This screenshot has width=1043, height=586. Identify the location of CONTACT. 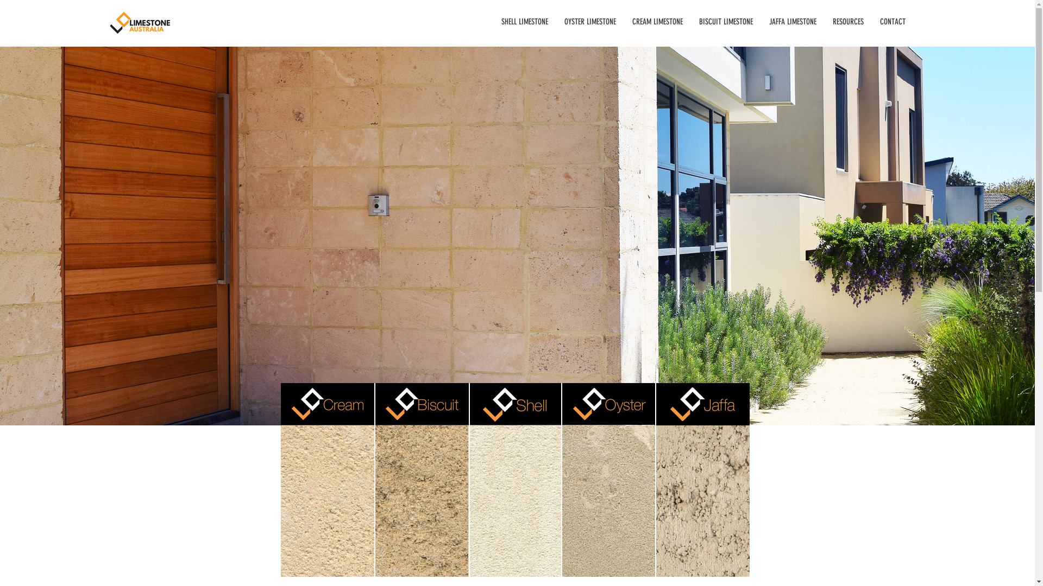
(892, 22).